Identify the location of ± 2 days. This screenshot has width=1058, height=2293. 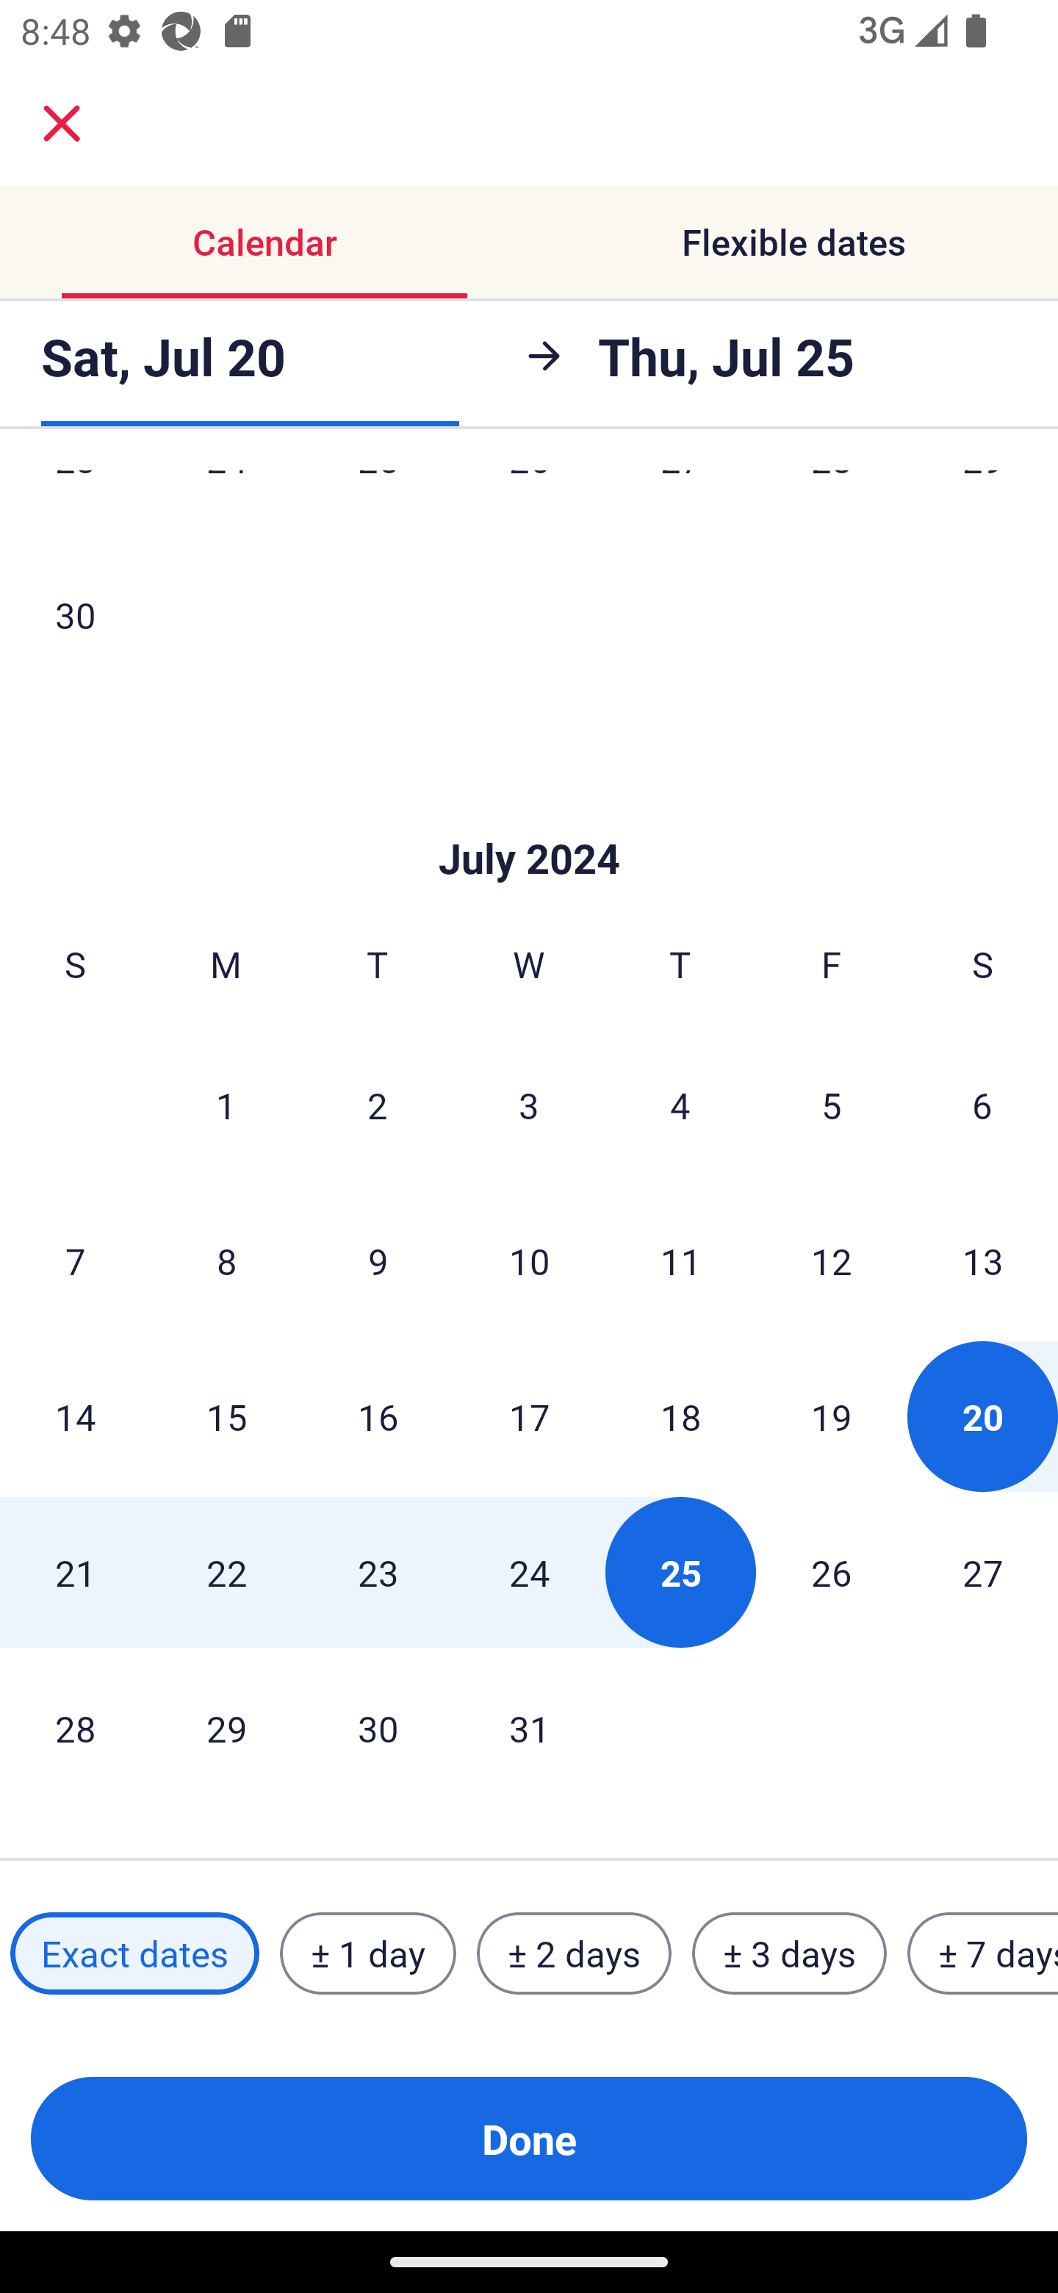
(575, 1953).